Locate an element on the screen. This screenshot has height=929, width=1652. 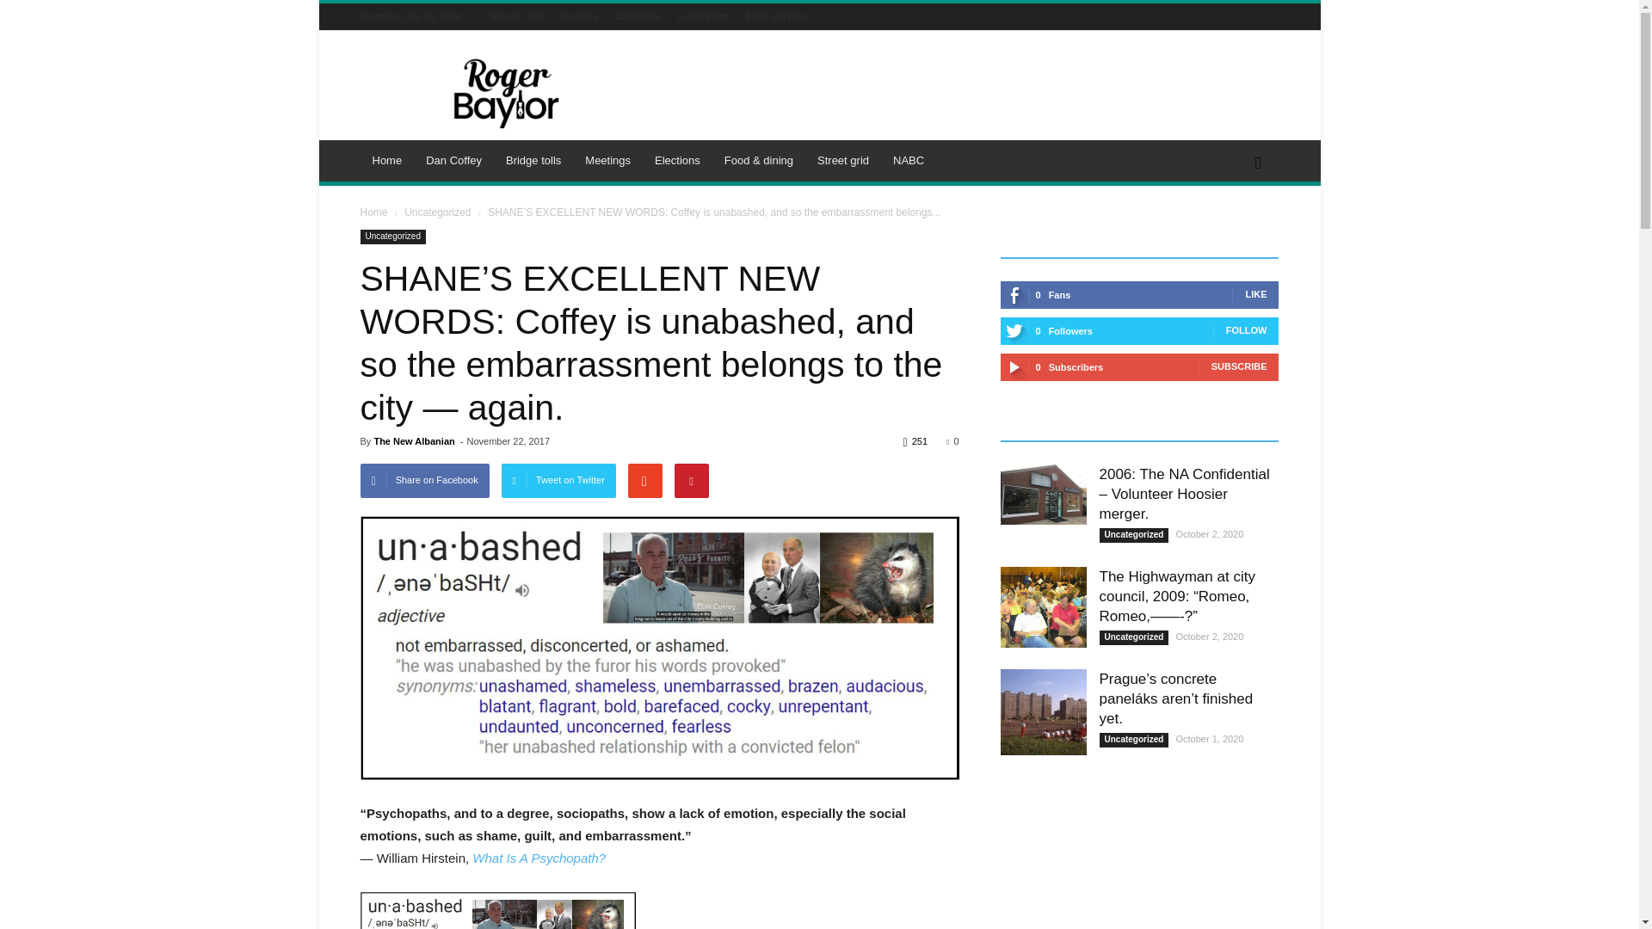
Home is located at coordinates (387, 160).